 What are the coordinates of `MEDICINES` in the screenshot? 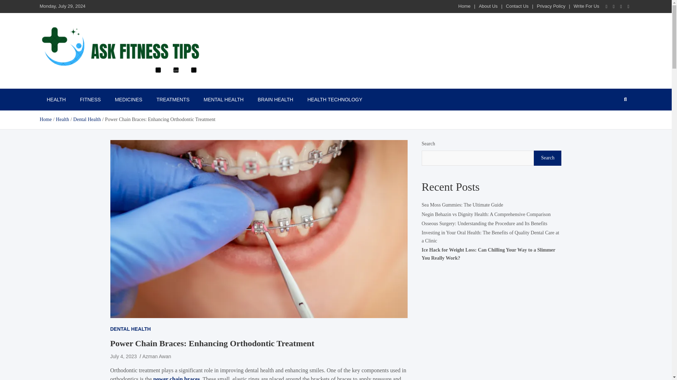 It's located at (128, 99).